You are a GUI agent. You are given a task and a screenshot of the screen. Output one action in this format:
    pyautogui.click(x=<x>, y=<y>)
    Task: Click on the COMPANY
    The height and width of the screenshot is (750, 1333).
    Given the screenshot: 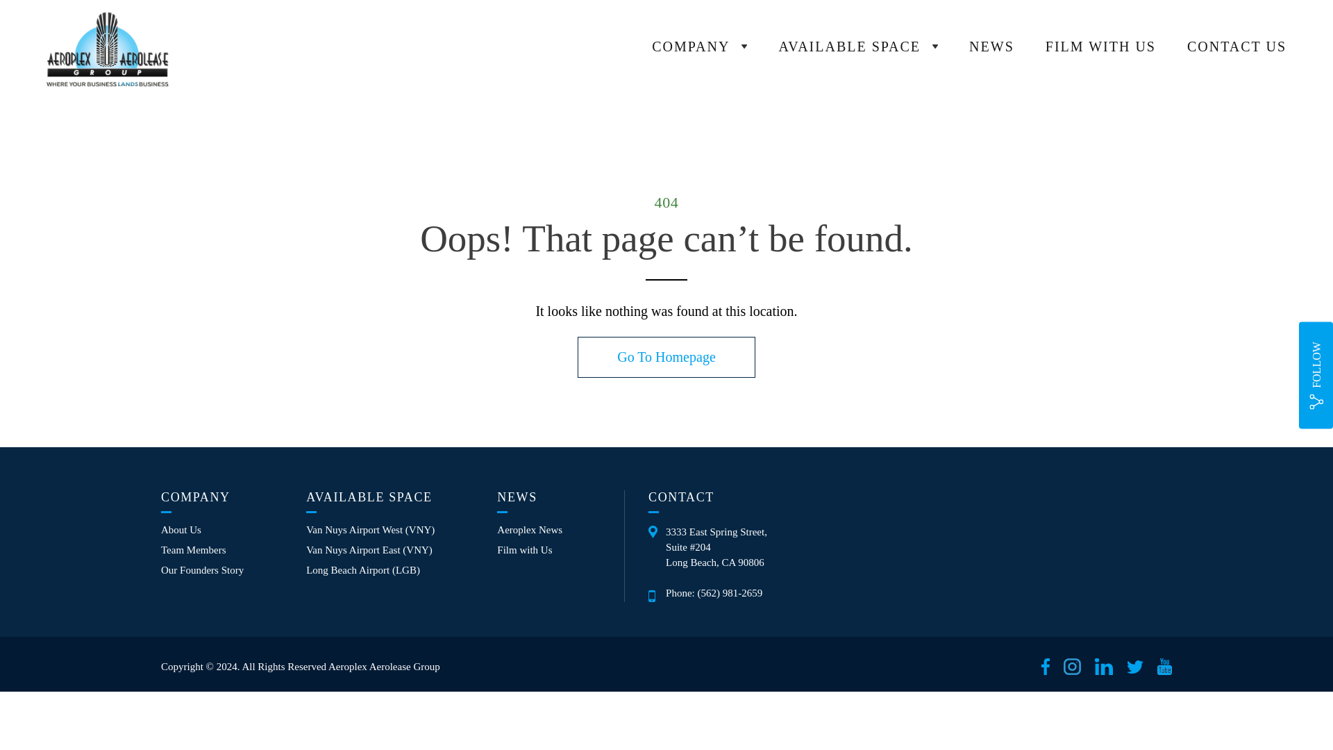 What is the action you would take?
    pyautogui.click(x=698, y=47)
    